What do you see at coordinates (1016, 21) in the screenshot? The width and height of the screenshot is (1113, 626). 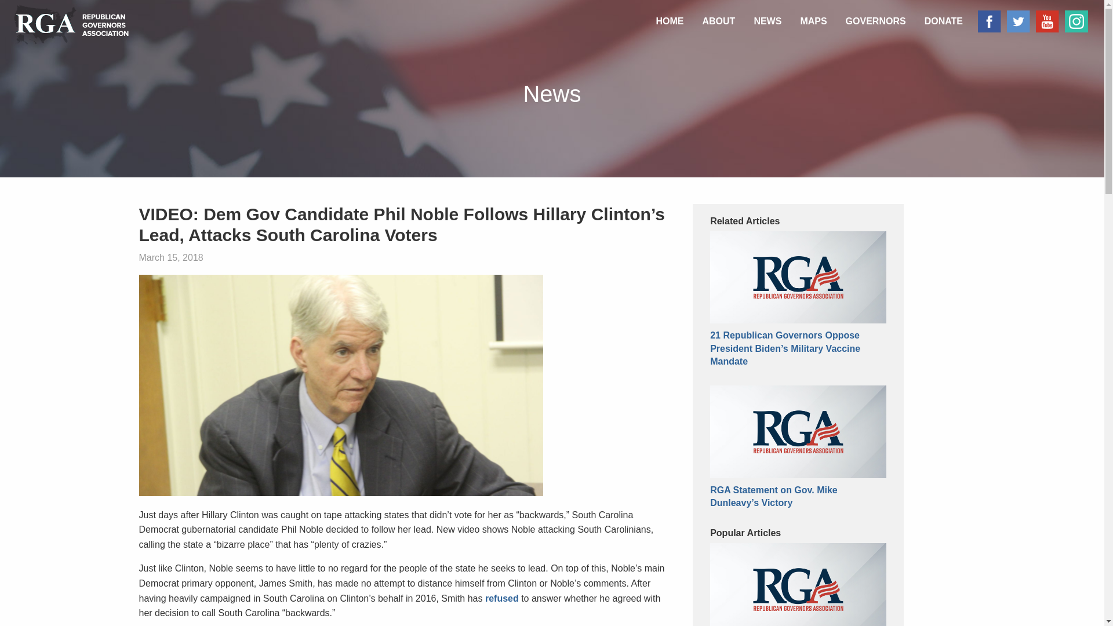 I see `TW` at bounding box center [1016, 21].